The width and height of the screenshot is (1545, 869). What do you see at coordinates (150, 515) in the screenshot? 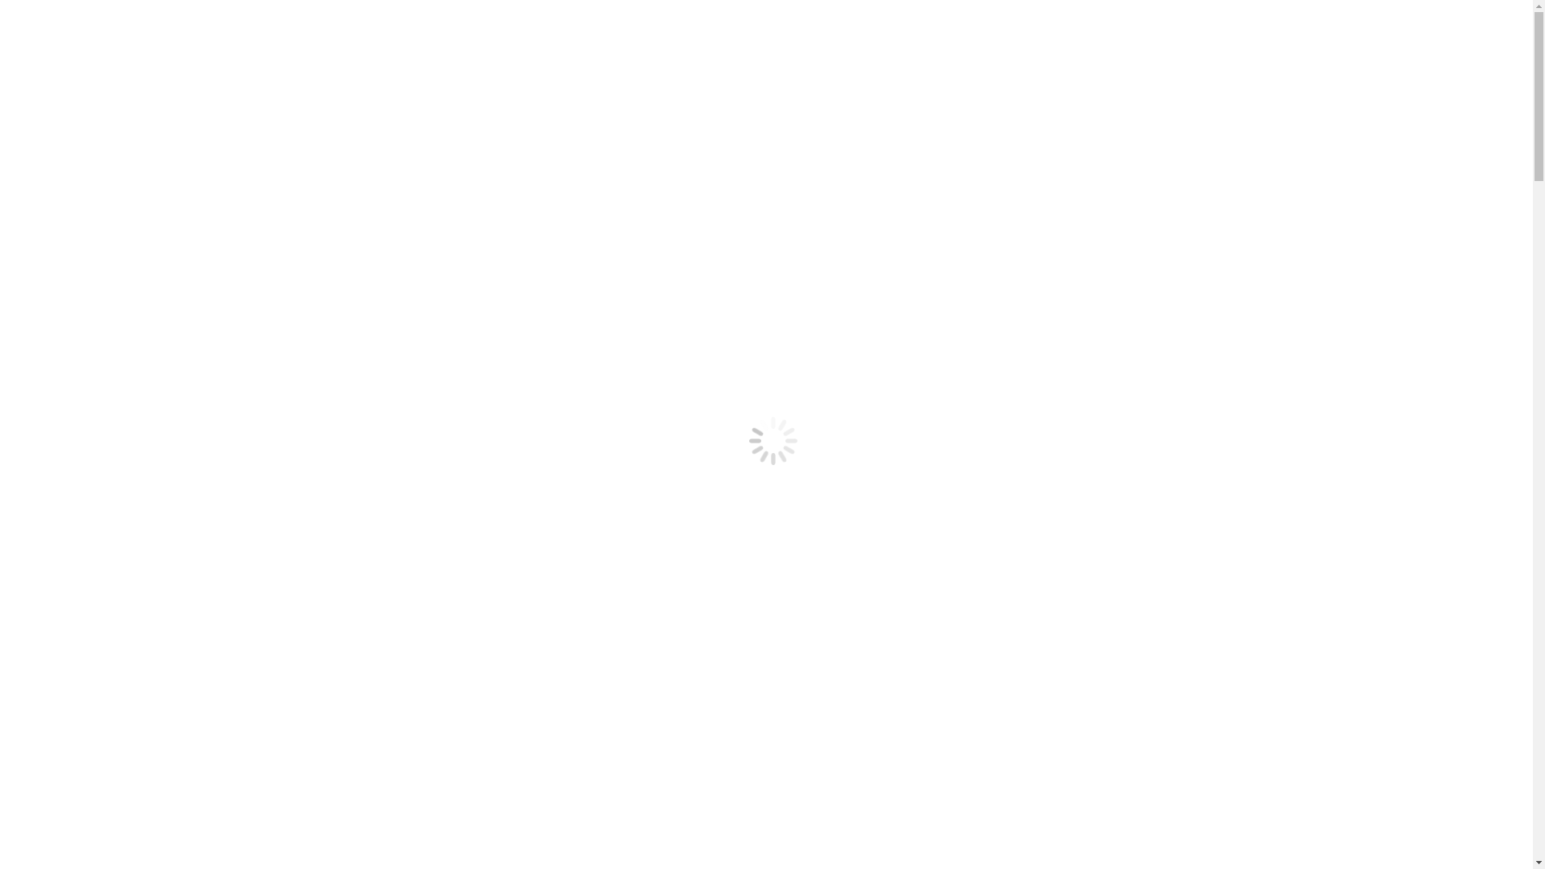
I see `Supporting Small Landholders` at bounding box center [150, 515].